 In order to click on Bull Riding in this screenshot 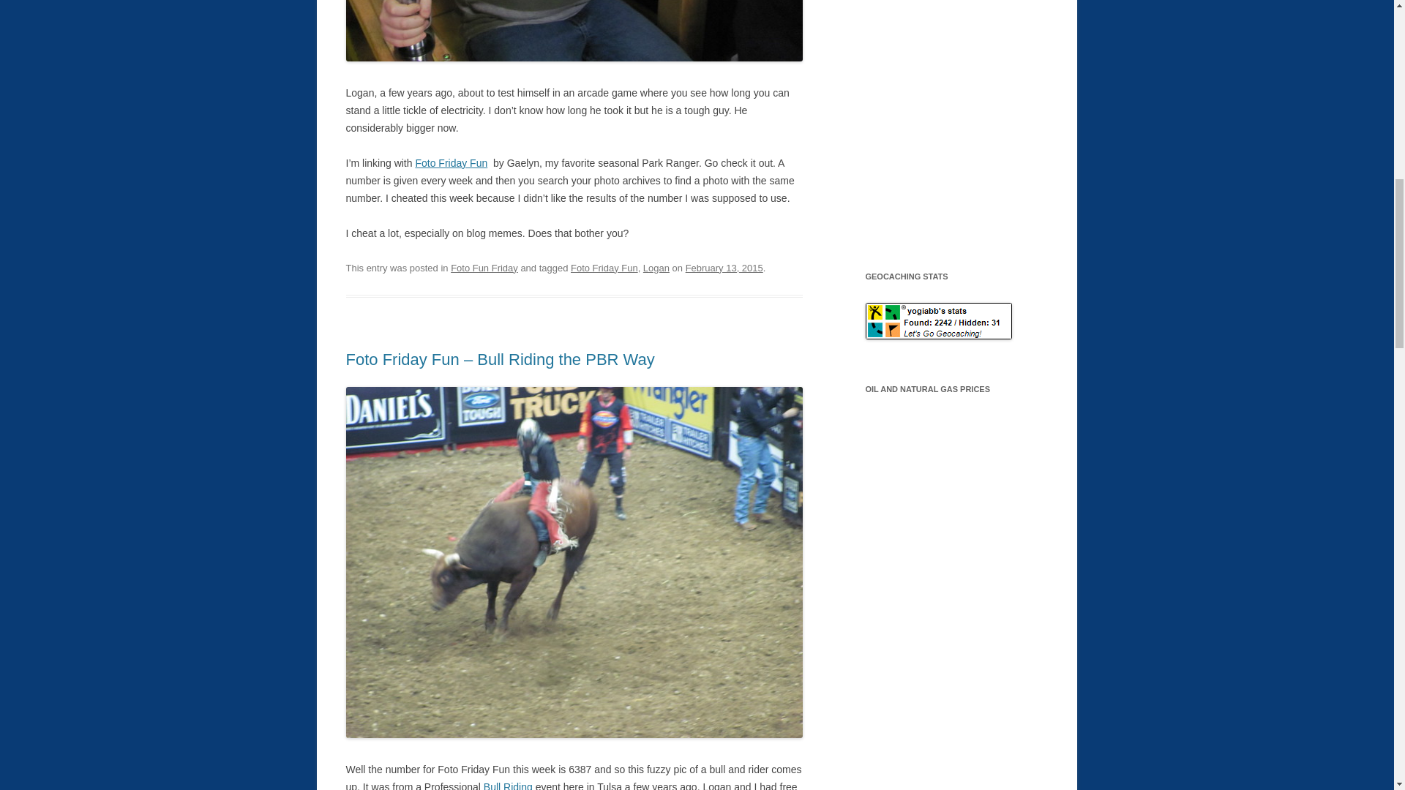, I will do `click(508, 786)`.